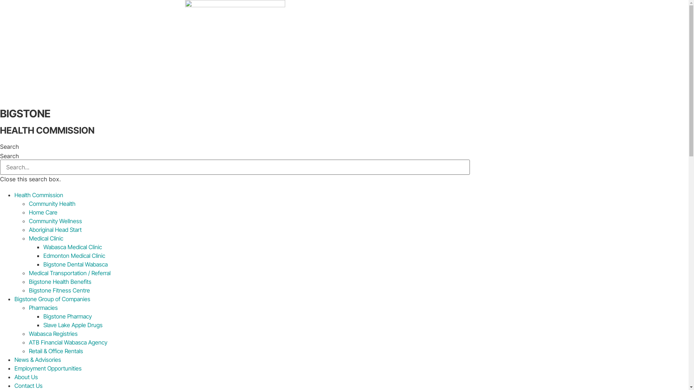  I want to click on Community Health, so click(52, 204).